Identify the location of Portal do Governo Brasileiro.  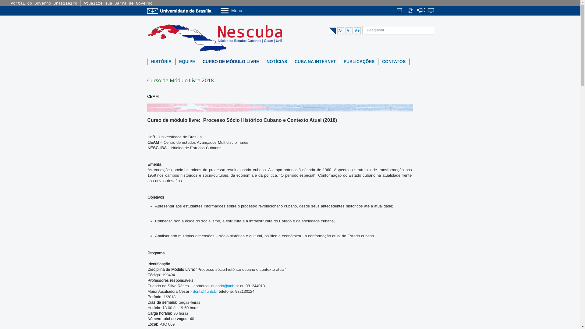
(44, 4).